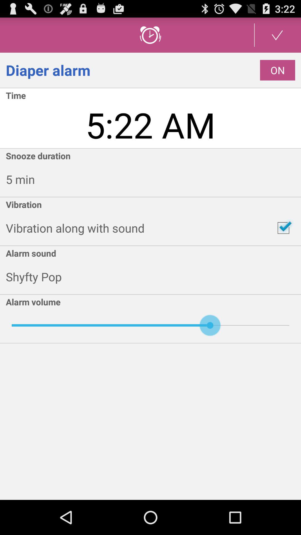 The width and height of the screenshot is (301, 535). What do you see at coordinates (283, 228) in the screenshot?
I see `open icon on the right` at bounding box center [283, 228].